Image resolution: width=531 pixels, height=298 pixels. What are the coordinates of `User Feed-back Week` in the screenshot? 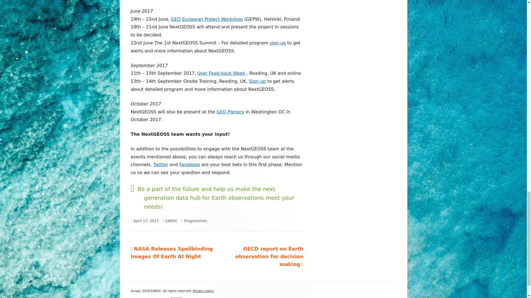 It's located at (221, 73).